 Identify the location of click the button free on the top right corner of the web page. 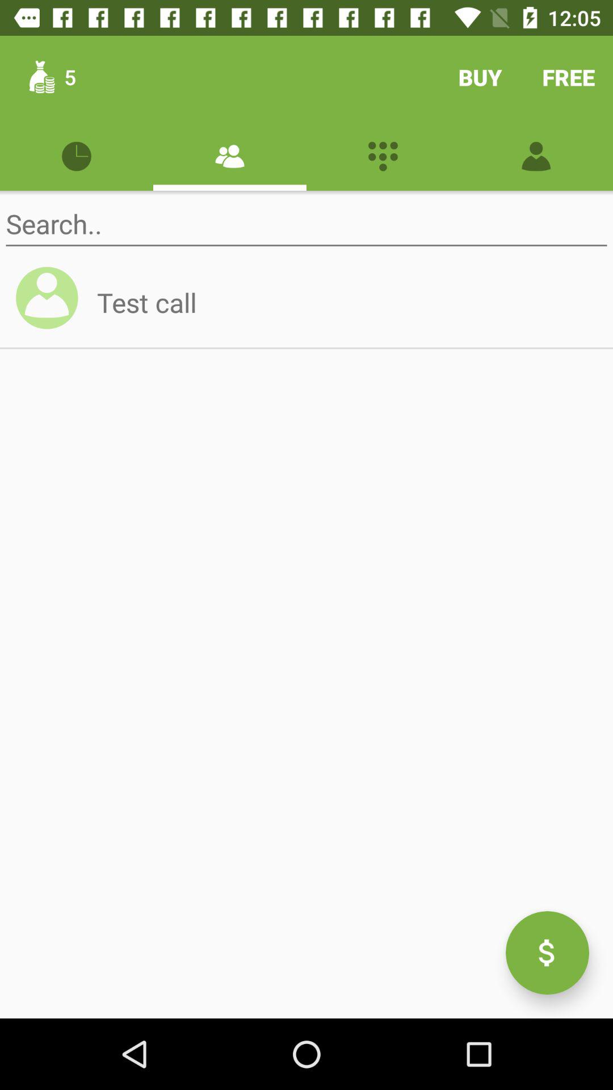
(569, 77).